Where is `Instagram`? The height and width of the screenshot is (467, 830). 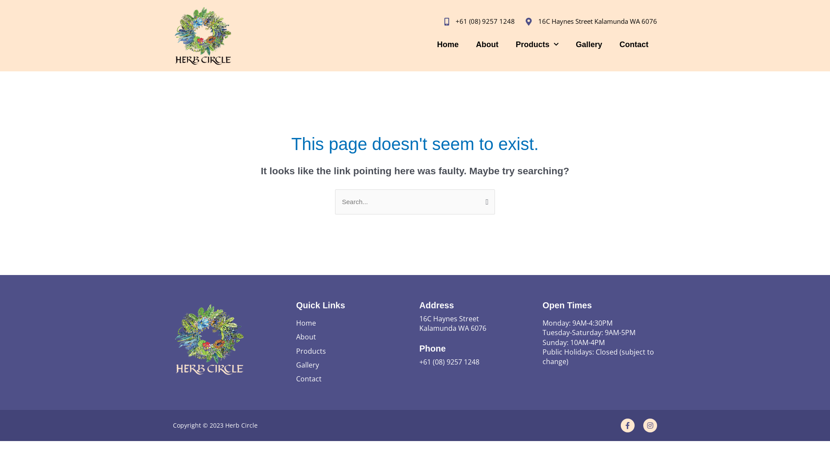 Instagram is located at coordinates (650, 425).